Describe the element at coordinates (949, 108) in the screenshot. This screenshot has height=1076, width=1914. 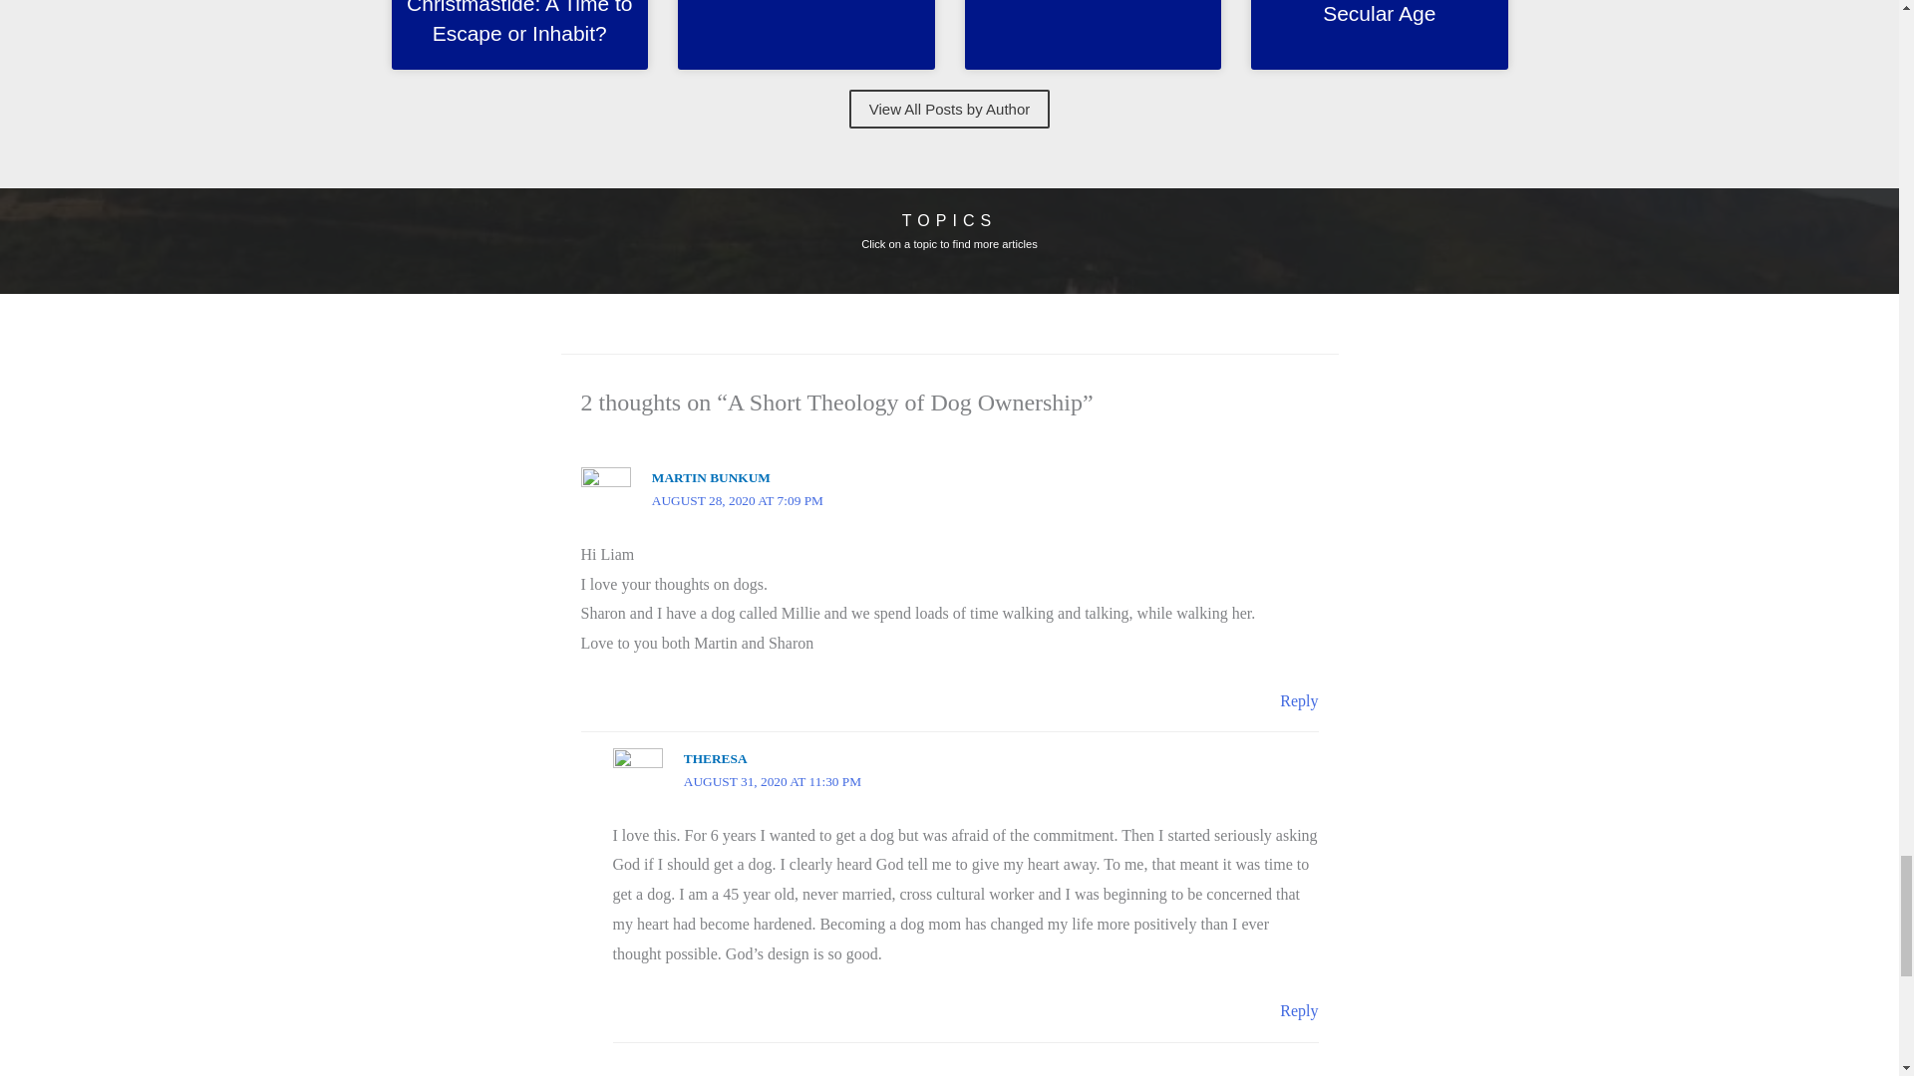
I see `View All Posts by Author` at that location.